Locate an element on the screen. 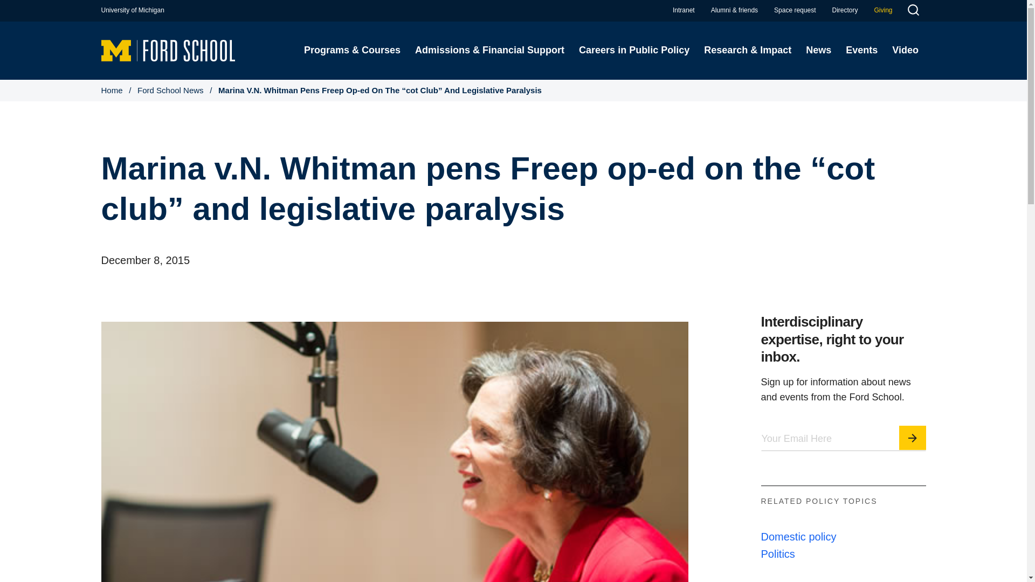 The width and height of the screenshot is (1035, 582). Giving is located at coordinates (883, 10).